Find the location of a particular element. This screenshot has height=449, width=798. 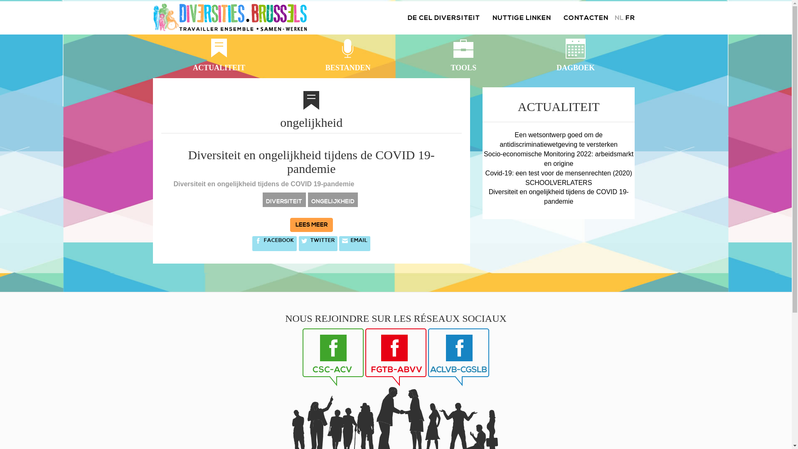

Covid-19: een test voor de mensenrechten (2020) is located at coordinates (559, 173).